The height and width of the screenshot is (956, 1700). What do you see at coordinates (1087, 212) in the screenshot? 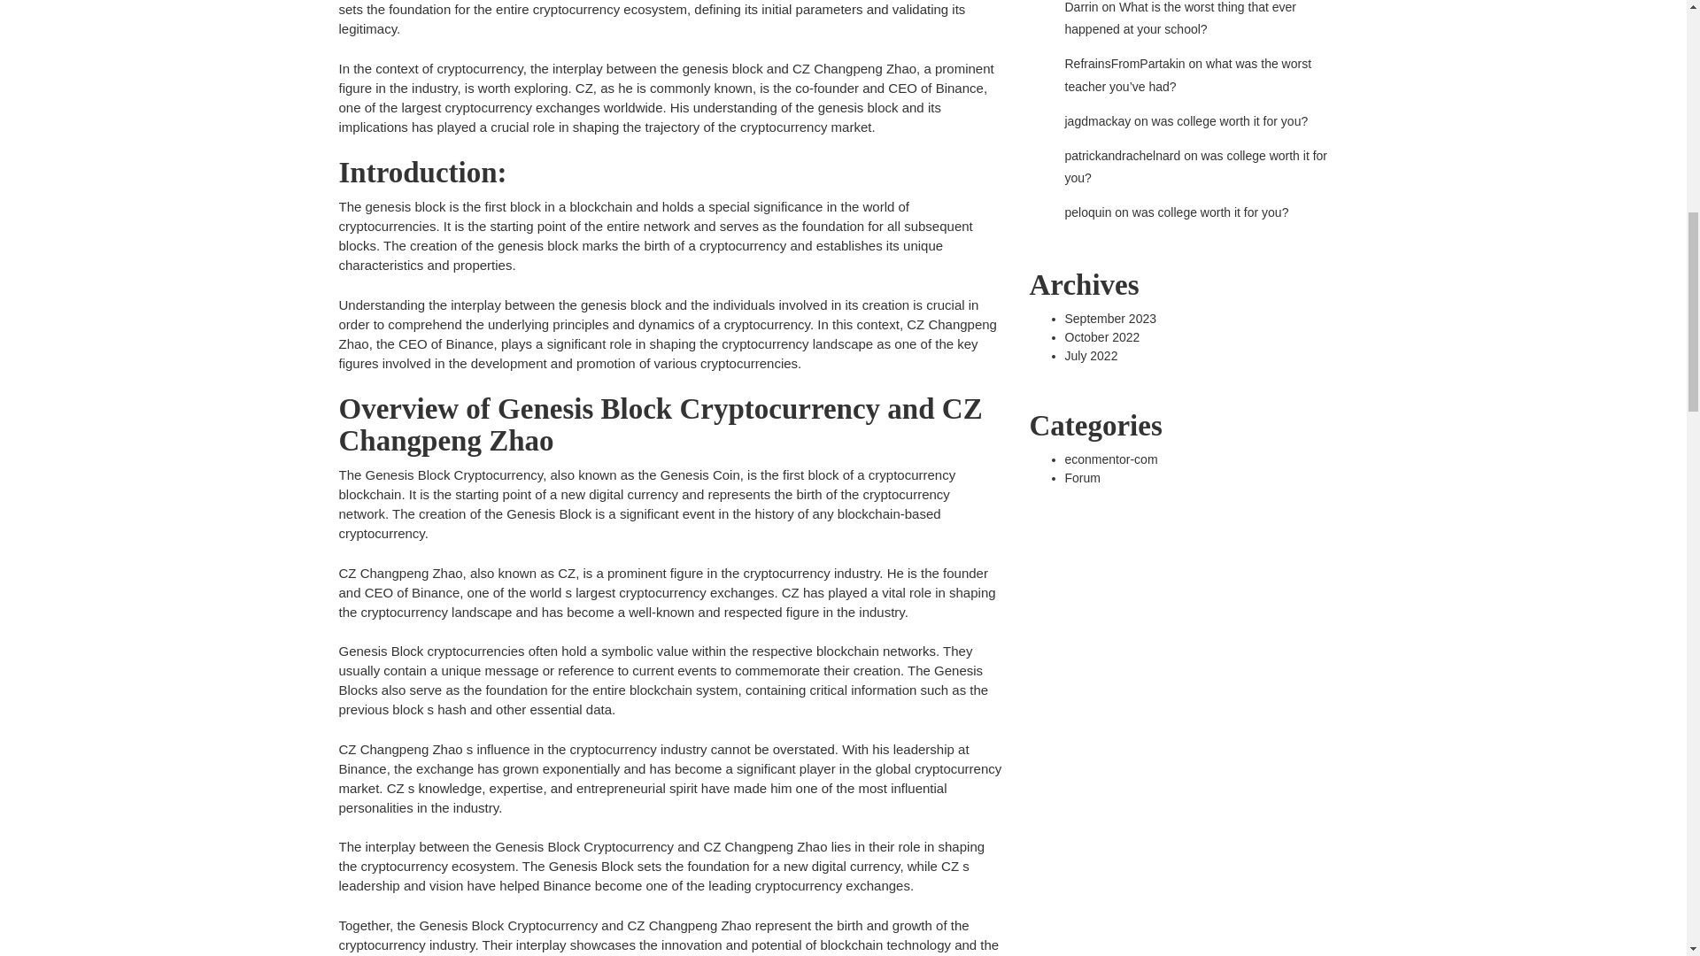
I see `peloquin` at bounding box center [1087, 212].